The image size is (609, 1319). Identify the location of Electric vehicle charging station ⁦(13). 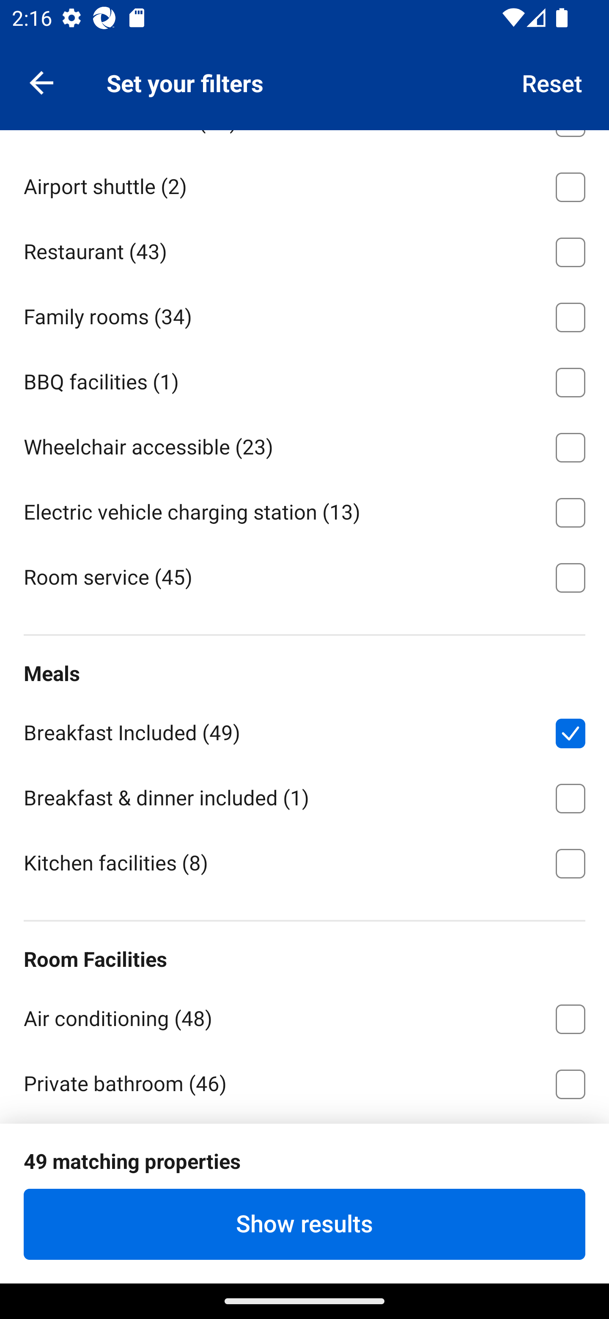
(304, 510).